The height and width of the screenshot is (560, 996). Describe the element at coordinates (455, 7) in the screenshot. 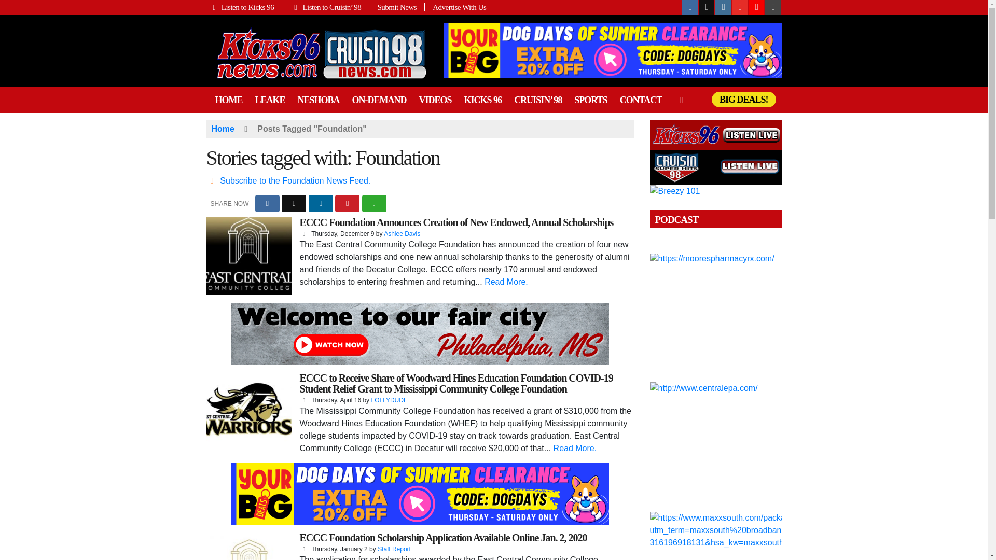

I see `Advertise With Us` at that location.